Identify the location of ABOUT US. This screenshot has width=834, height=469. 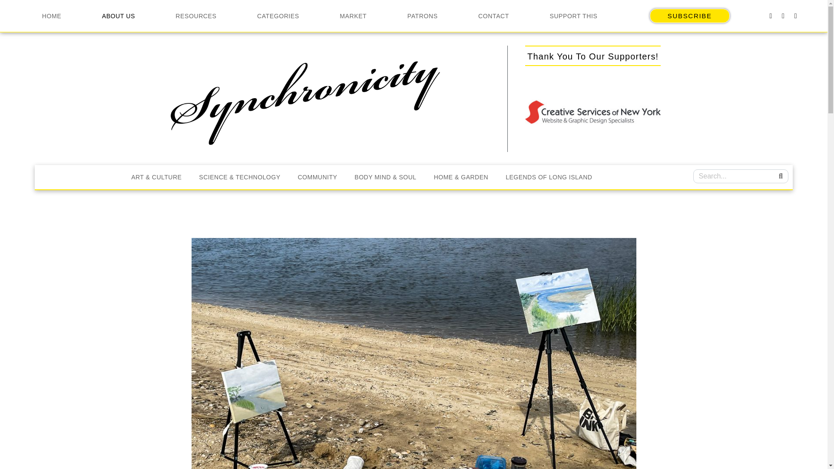
(118, 16).